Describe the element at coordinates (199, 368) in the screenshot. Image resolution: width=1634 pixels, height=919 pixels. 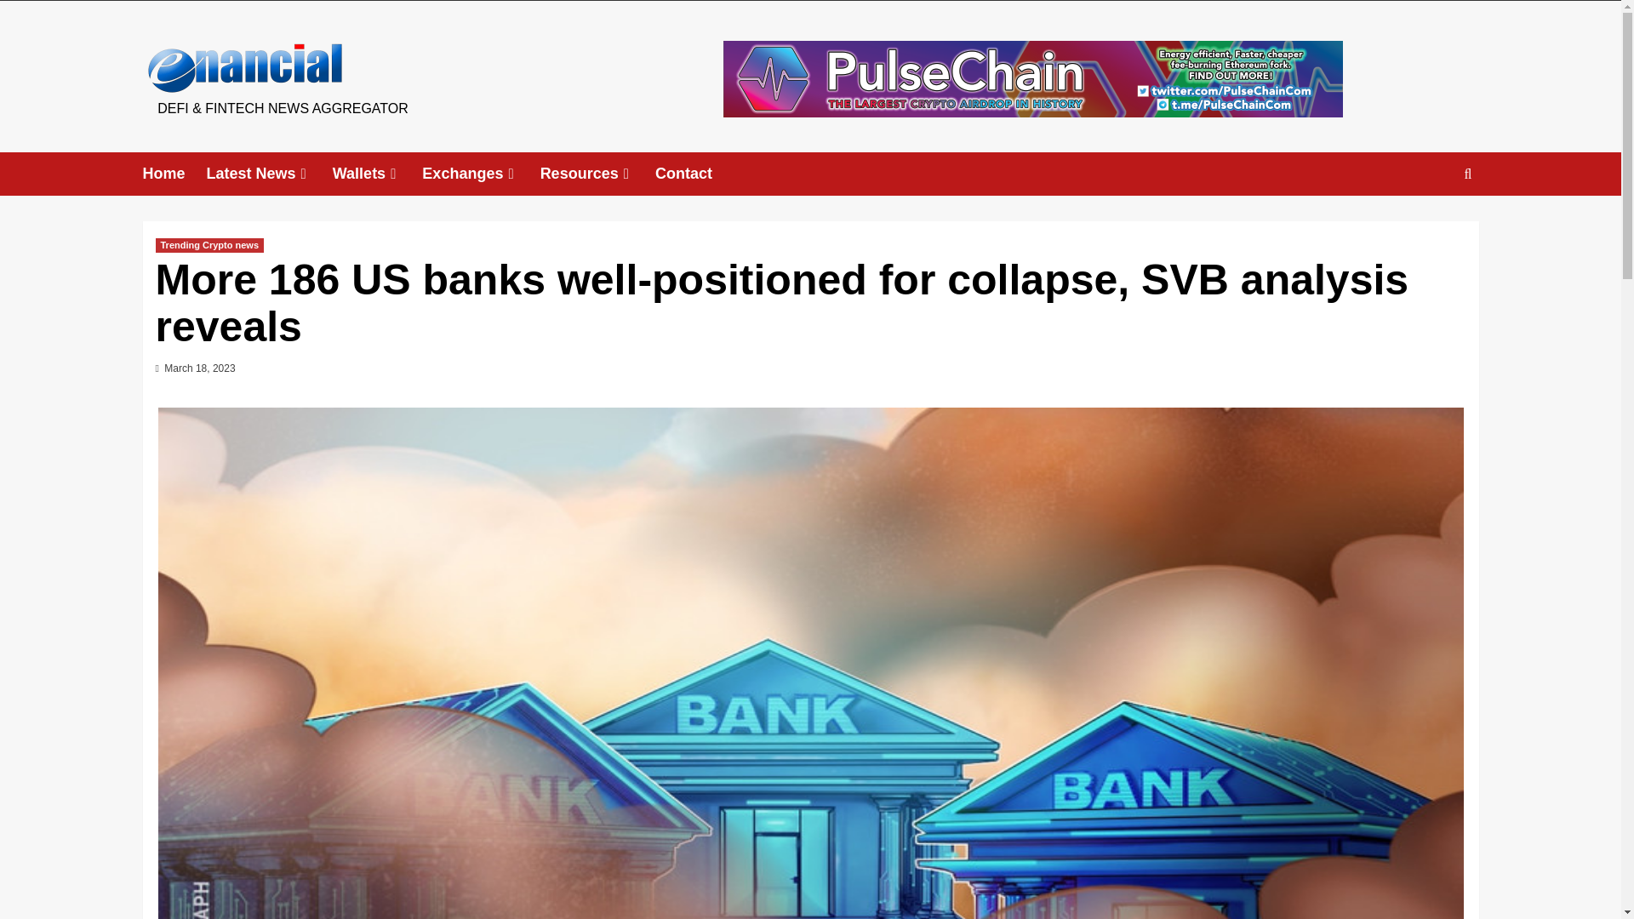
I see `March 18, 2023` at that location.